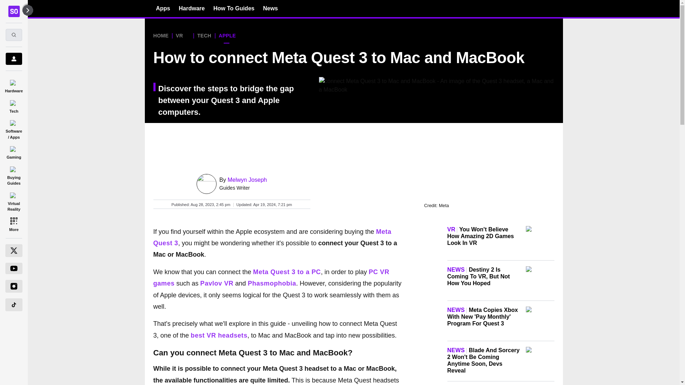 The image size is (685, 385). Describe the element at coordinates (163, 8) in the screenshot. I see `Apps` at that location.